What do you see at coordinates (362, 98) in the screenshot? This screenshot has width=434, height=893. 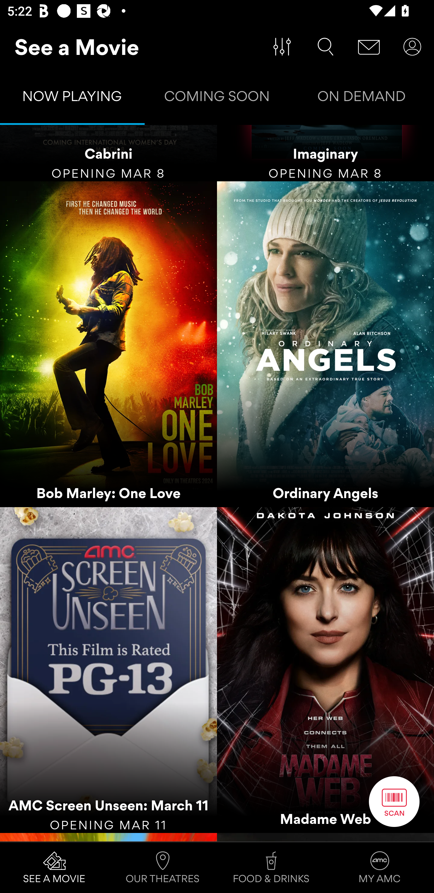 I see `ON DEMAND
Tab 3 of 3` at bounding box center [362, 98].